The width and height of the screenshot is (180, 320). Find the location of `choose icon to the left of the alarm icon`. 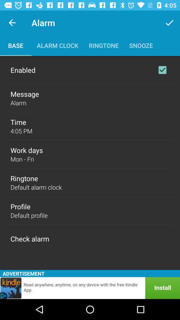

choose icon to the left of the alarm icon is located at coordinates (12, 23).